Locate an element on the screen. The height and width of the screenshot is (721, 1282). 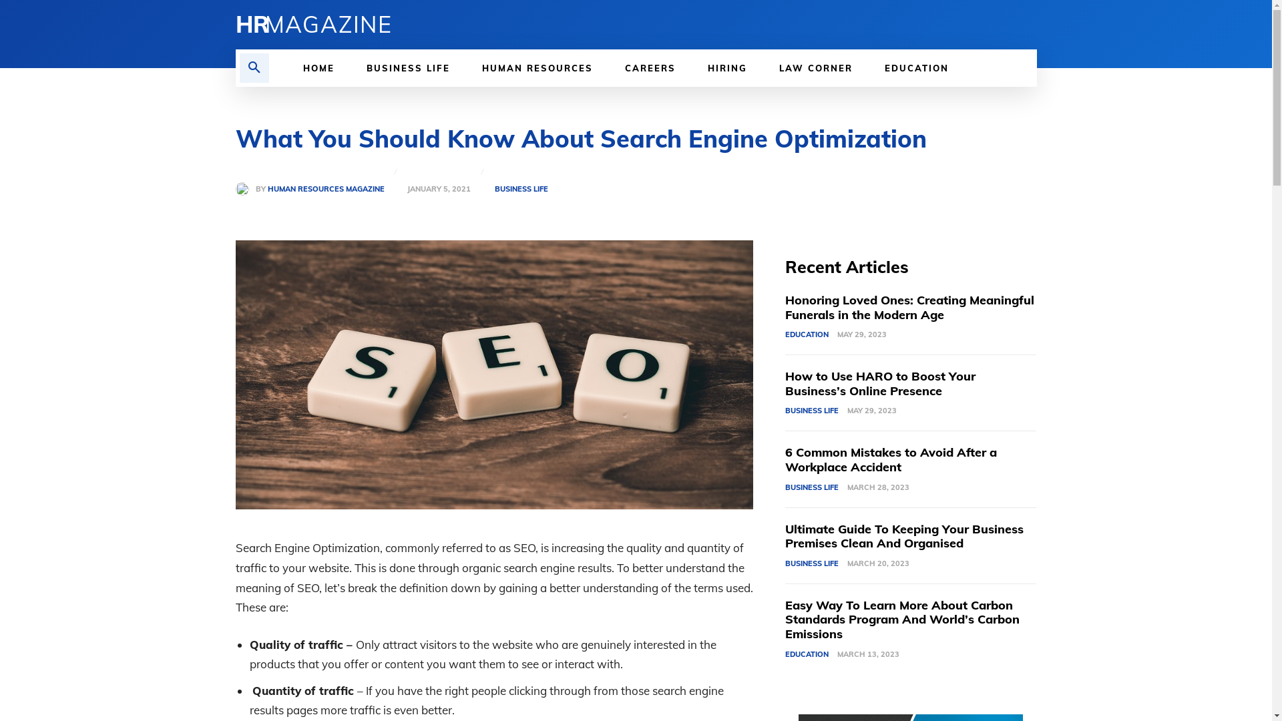
HIRING is located at coordinates (728, 68).